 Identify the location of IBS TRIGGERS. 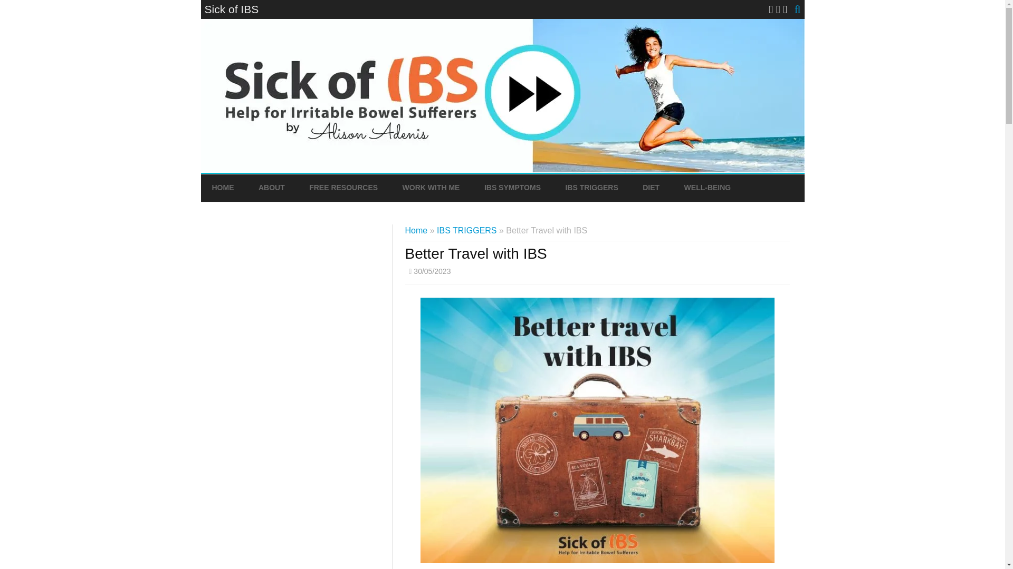
(591, 188).